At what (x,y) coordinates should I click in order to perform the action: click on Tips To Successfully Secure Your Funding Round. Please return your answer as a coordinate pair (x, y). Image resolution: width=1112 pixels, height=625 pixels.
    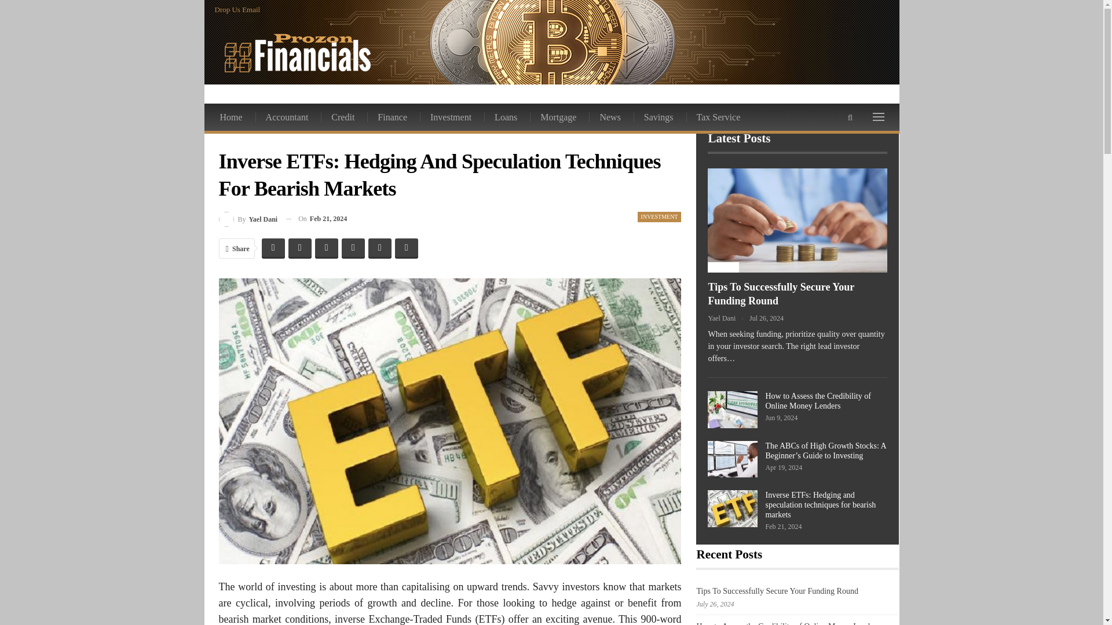
    Looking at the image, I should click on (797, 220).